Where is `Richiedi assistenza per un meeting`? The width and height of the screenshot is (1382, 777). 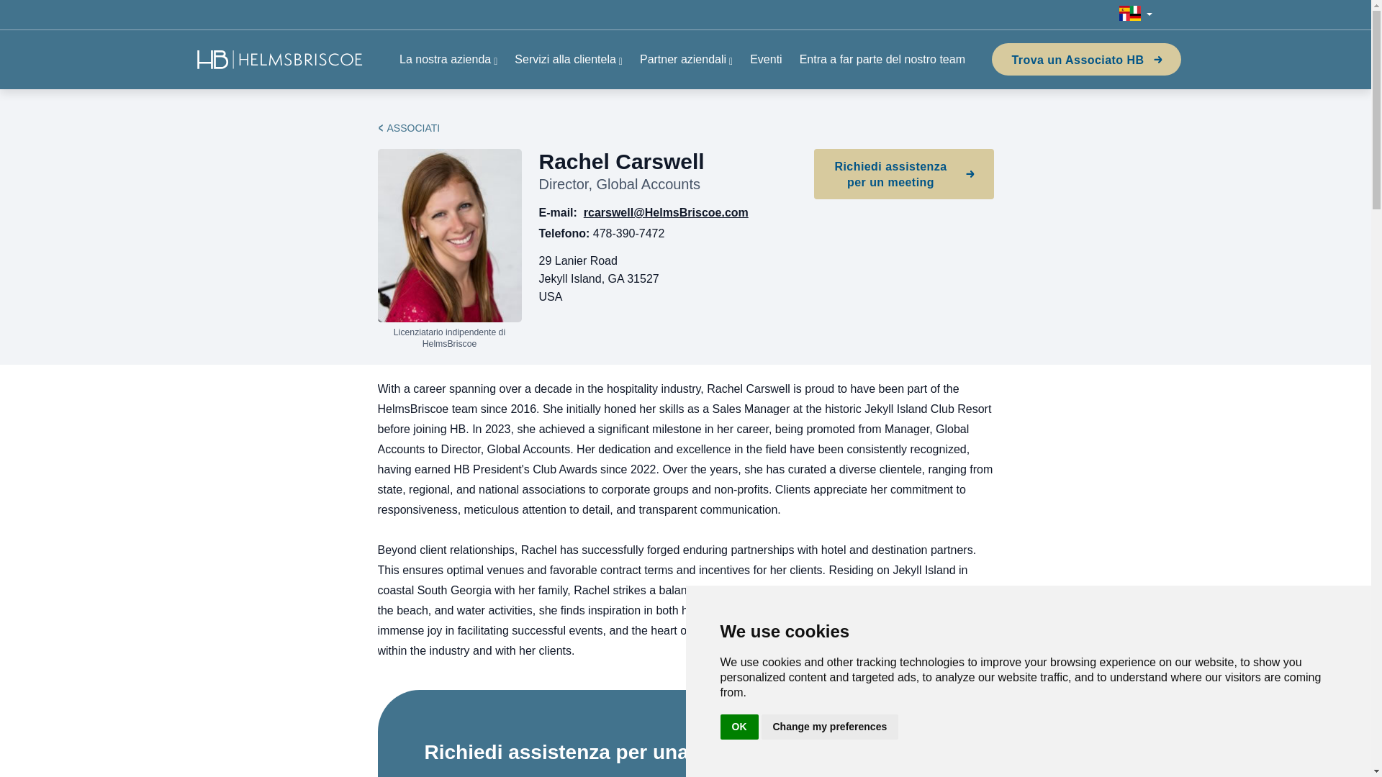 Richiedi assistenza per un meeting is located at coordinates (903, 174).